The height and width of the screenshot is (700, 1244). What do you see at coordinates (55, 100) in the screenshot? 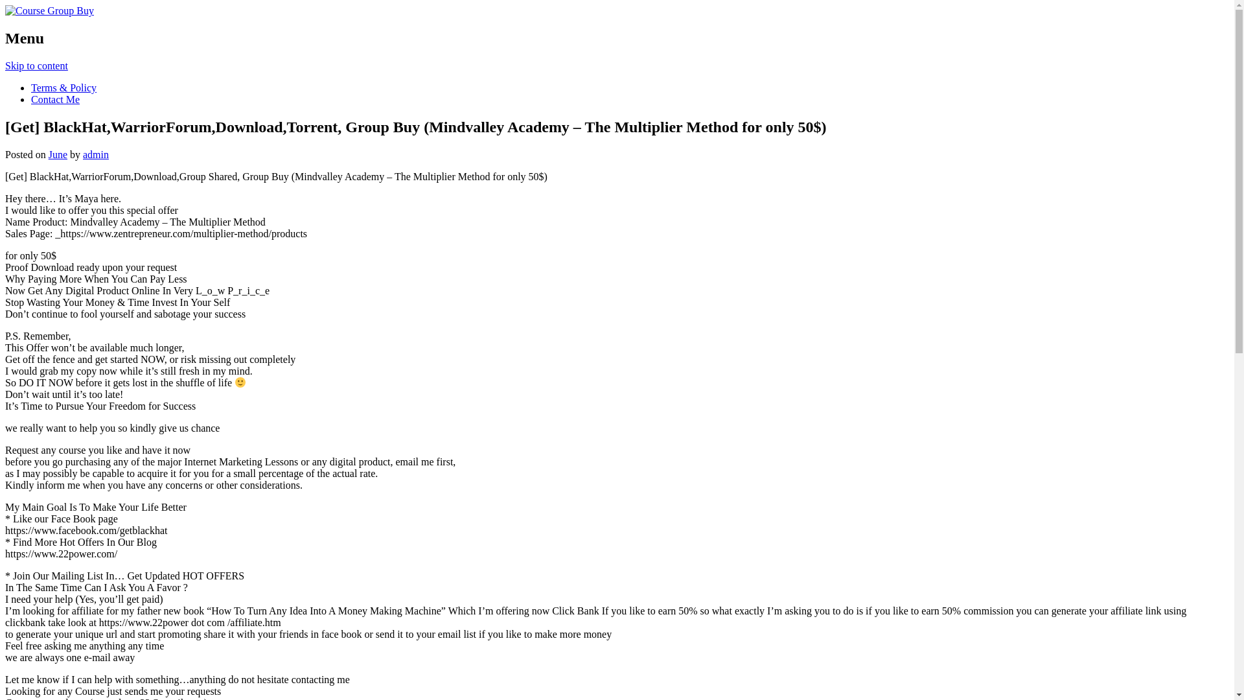
I see `Contact Me` at bounding box center [55, 100].